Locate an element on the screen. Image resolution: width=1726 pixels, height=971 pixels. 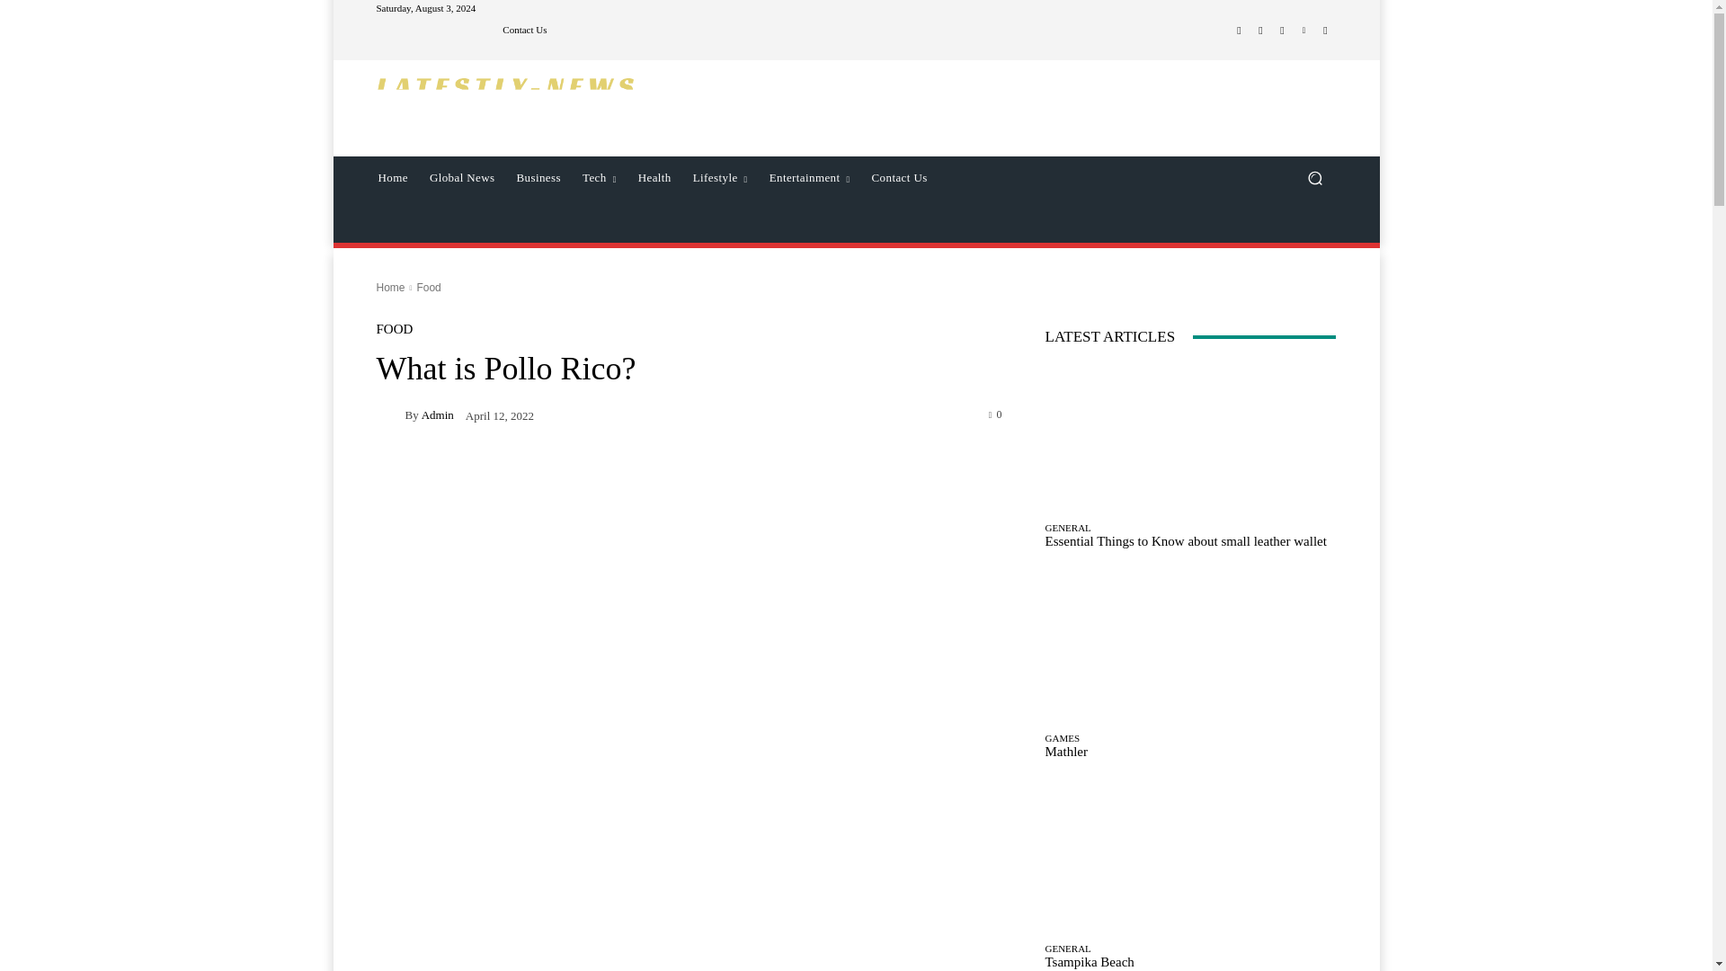
Lifestyle is located at coordinates (720, 178).